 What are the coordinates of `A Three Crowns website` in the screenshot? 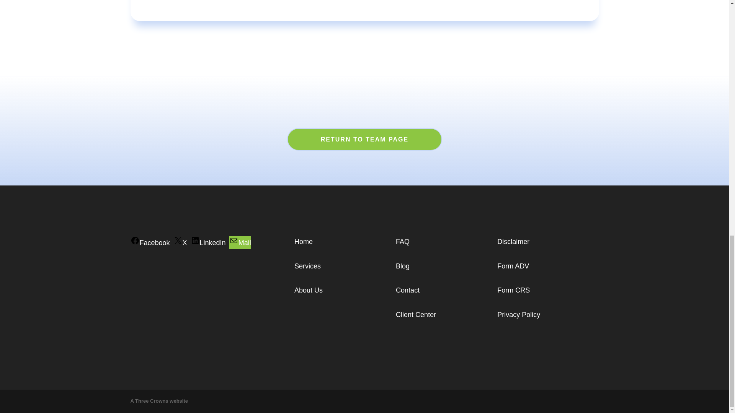 It's located at (159, 401).